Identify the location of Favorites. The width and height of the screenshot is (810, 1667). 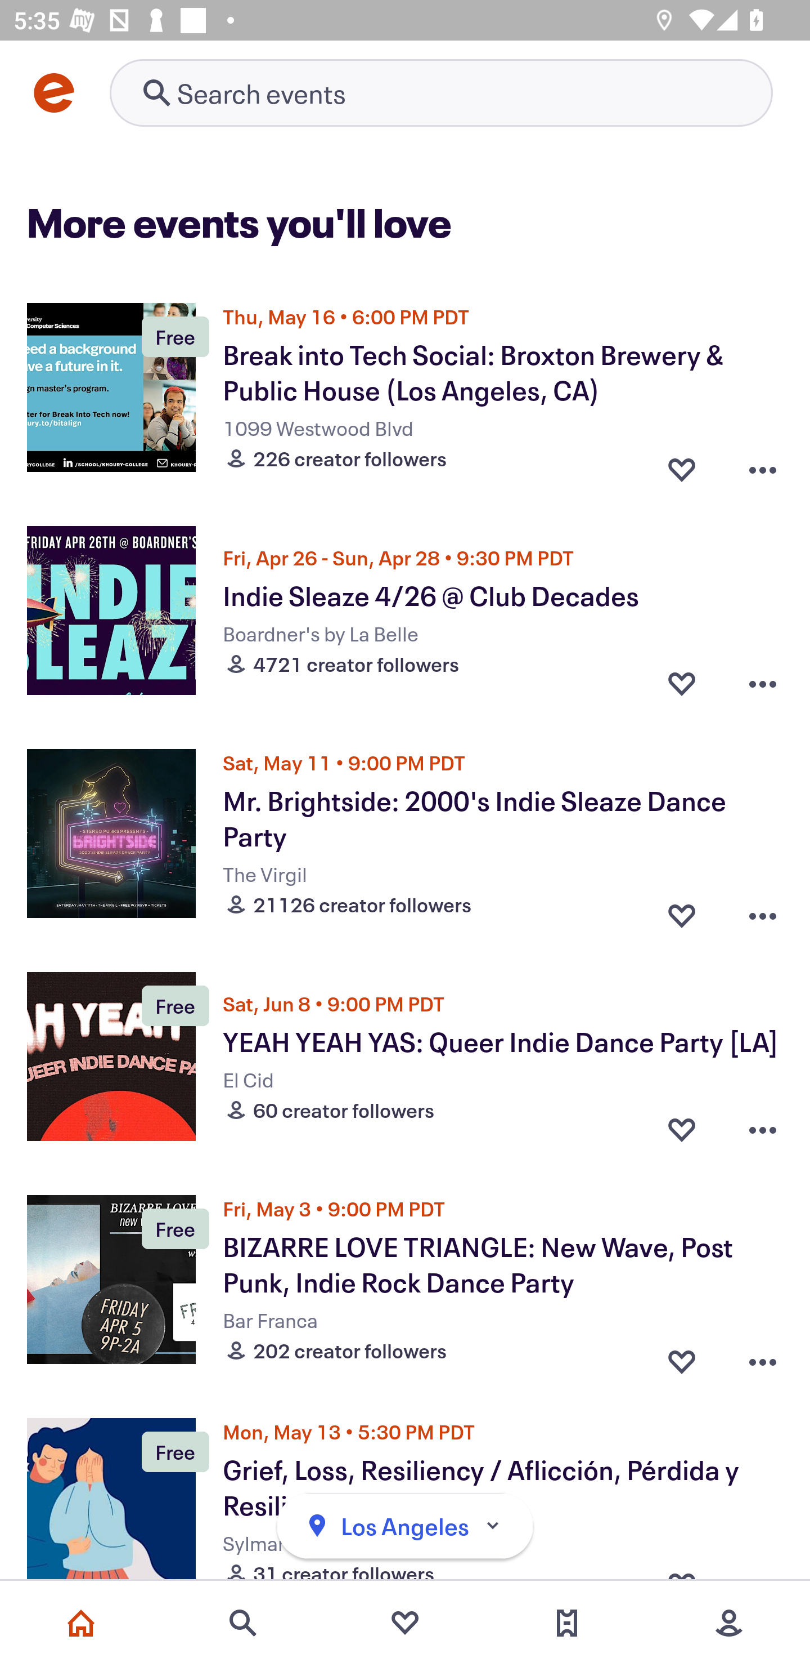
(405, 1623).